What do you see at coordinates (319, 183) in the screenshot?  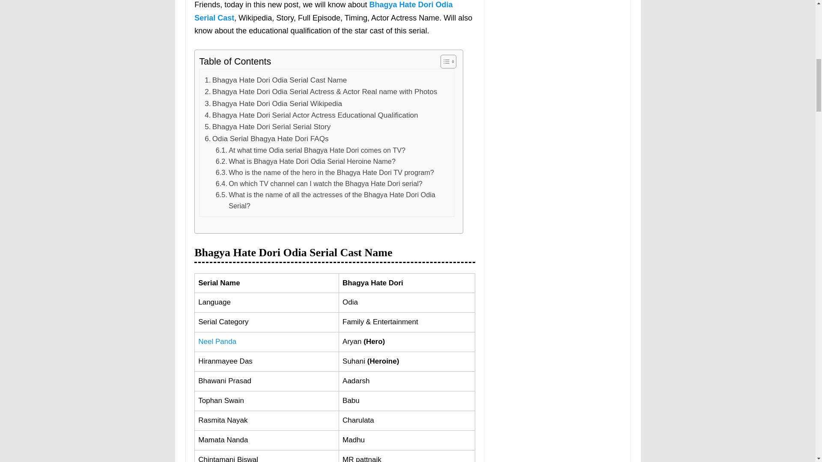 I see `On which TV channel can I watch the Bhagya Hate Dori serial?` at bounding box center [319, 183].